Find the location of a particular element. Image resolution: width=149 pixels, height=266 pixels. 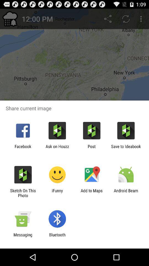

select item next to the android beam is located at coordinates (92, 193).